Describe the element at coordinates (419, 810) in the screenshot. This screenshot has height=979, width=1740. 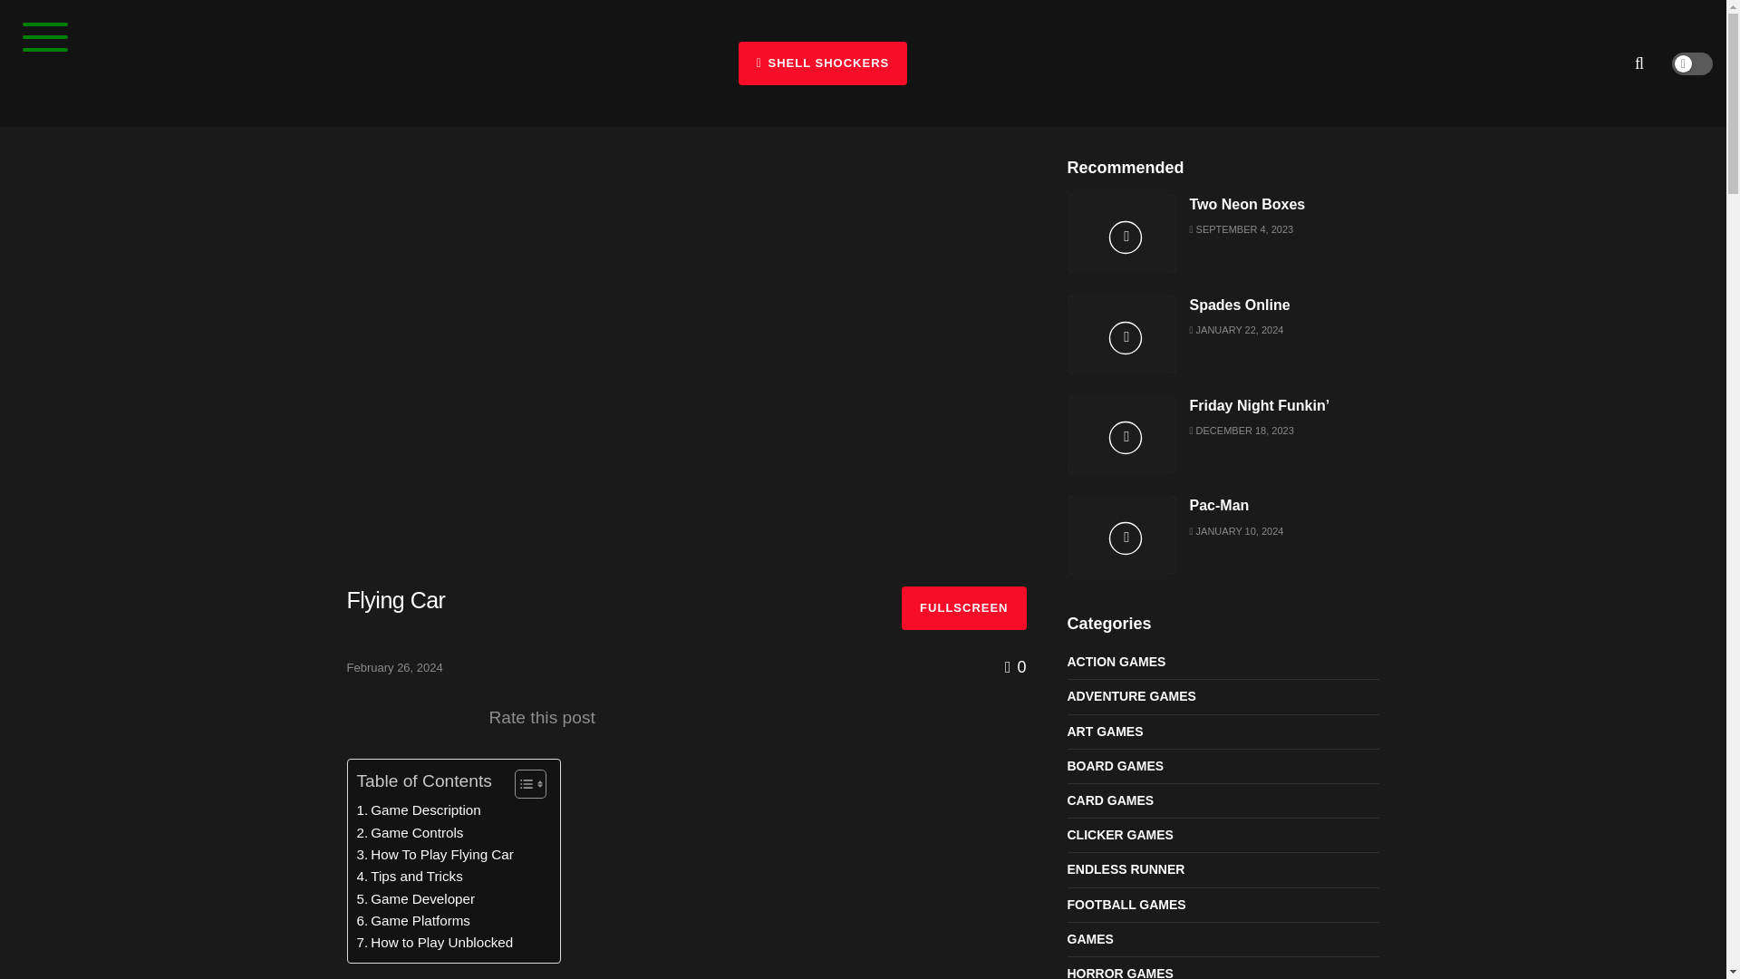
I see `Game Description` at that location.